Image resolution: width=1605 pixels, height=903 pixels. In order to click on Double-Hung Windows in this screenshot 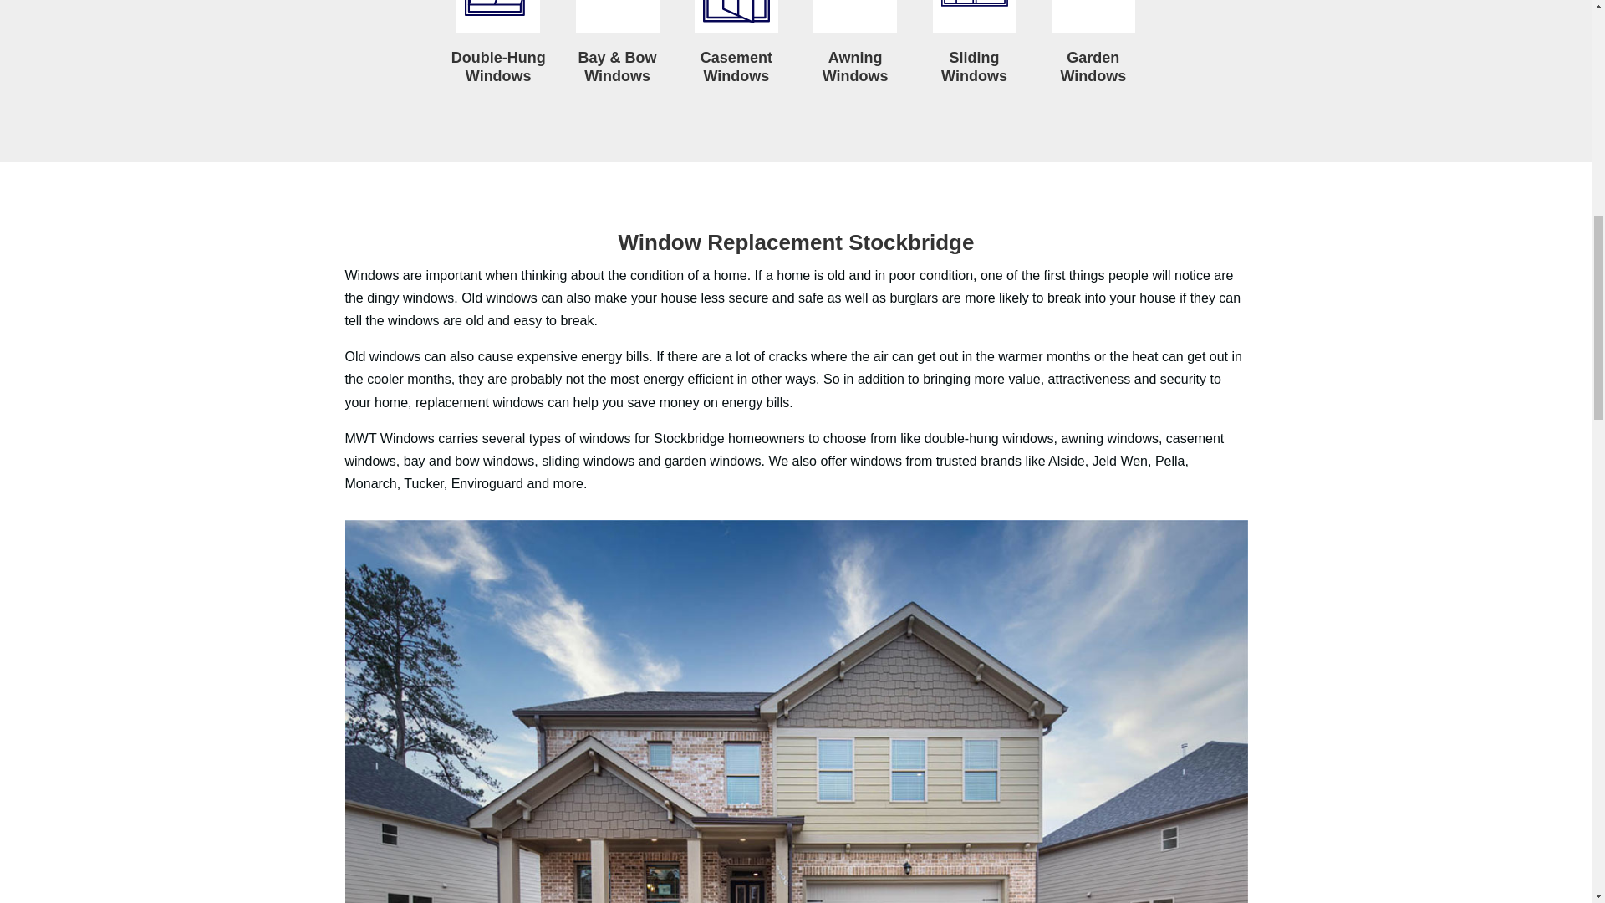, I will do `click(497, 16)`.